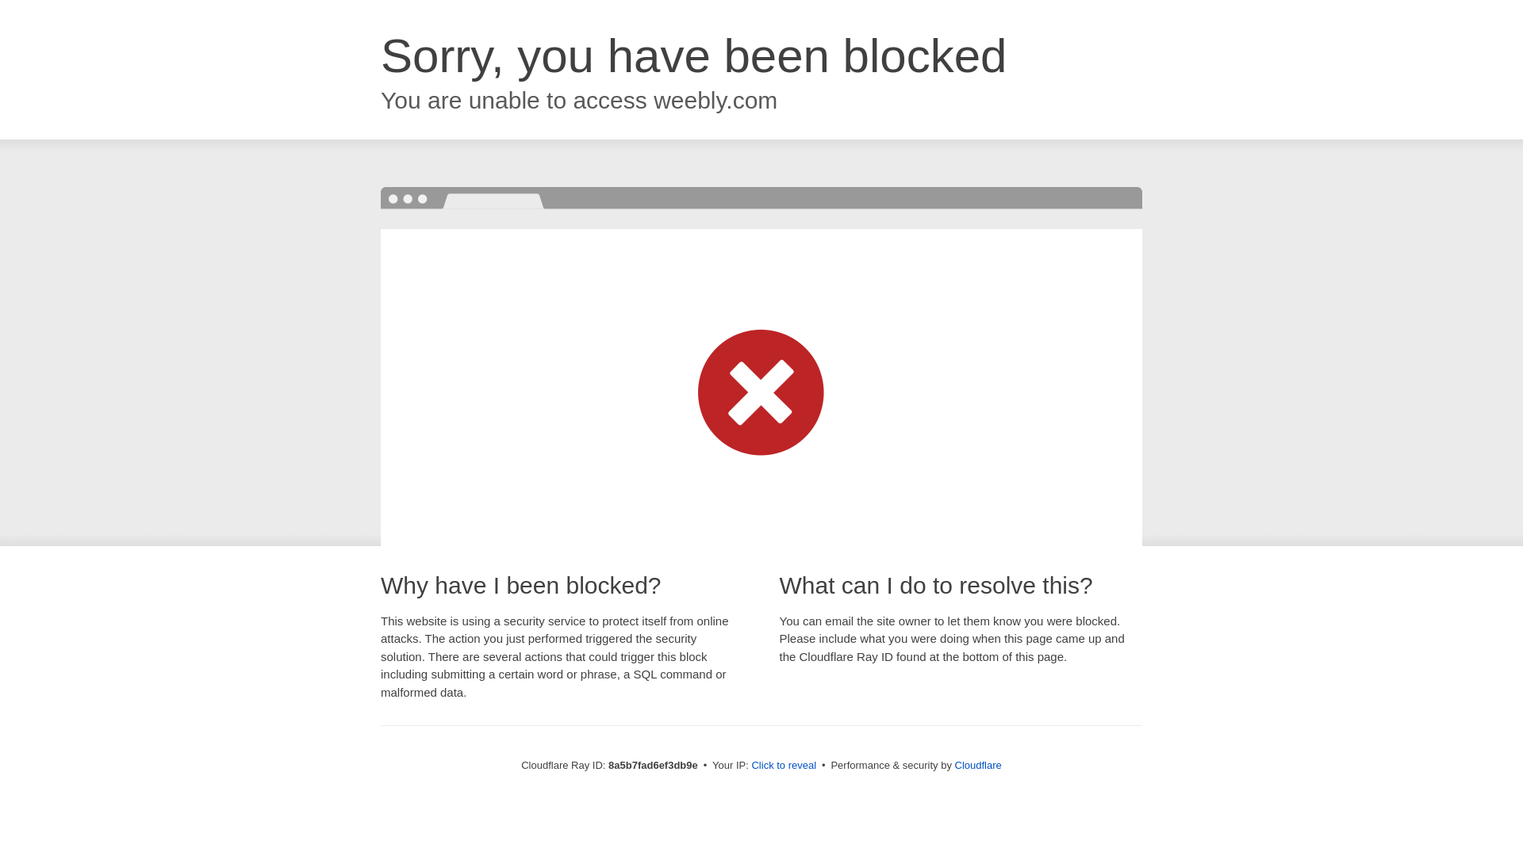  Describe the element at coordinates (784, 766) in the screenshot. I see `Click to reveal` at that location.